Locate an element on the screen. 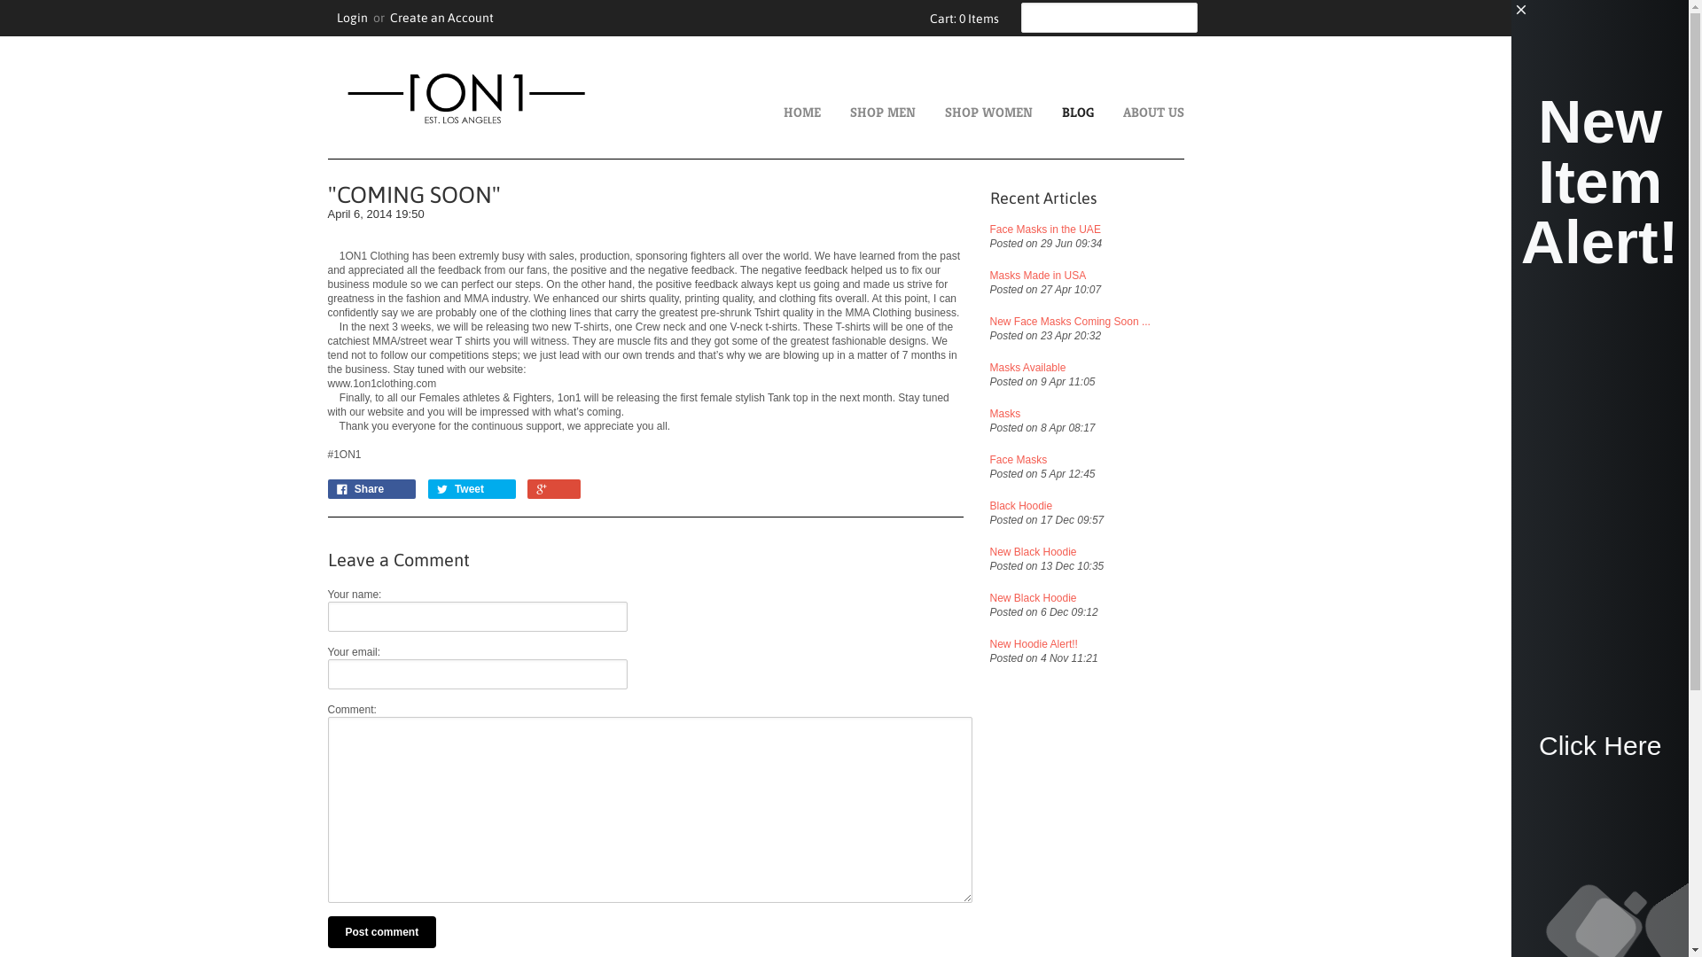 The width and height of the screenshot is (1702, 957). Cart: 0 Items is located at coordinates (1050, 19).